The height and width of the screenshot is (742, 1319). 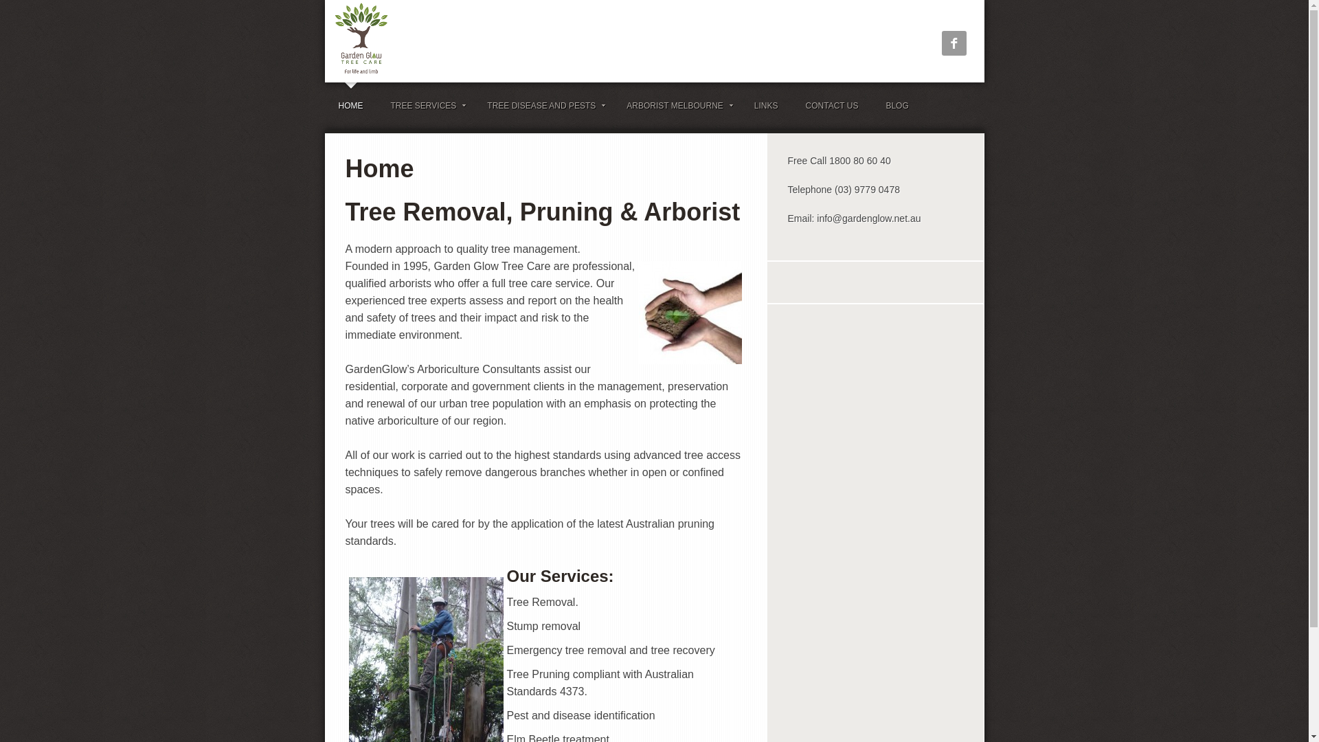 I want to click on LINKS, so click(x=767, y=106).